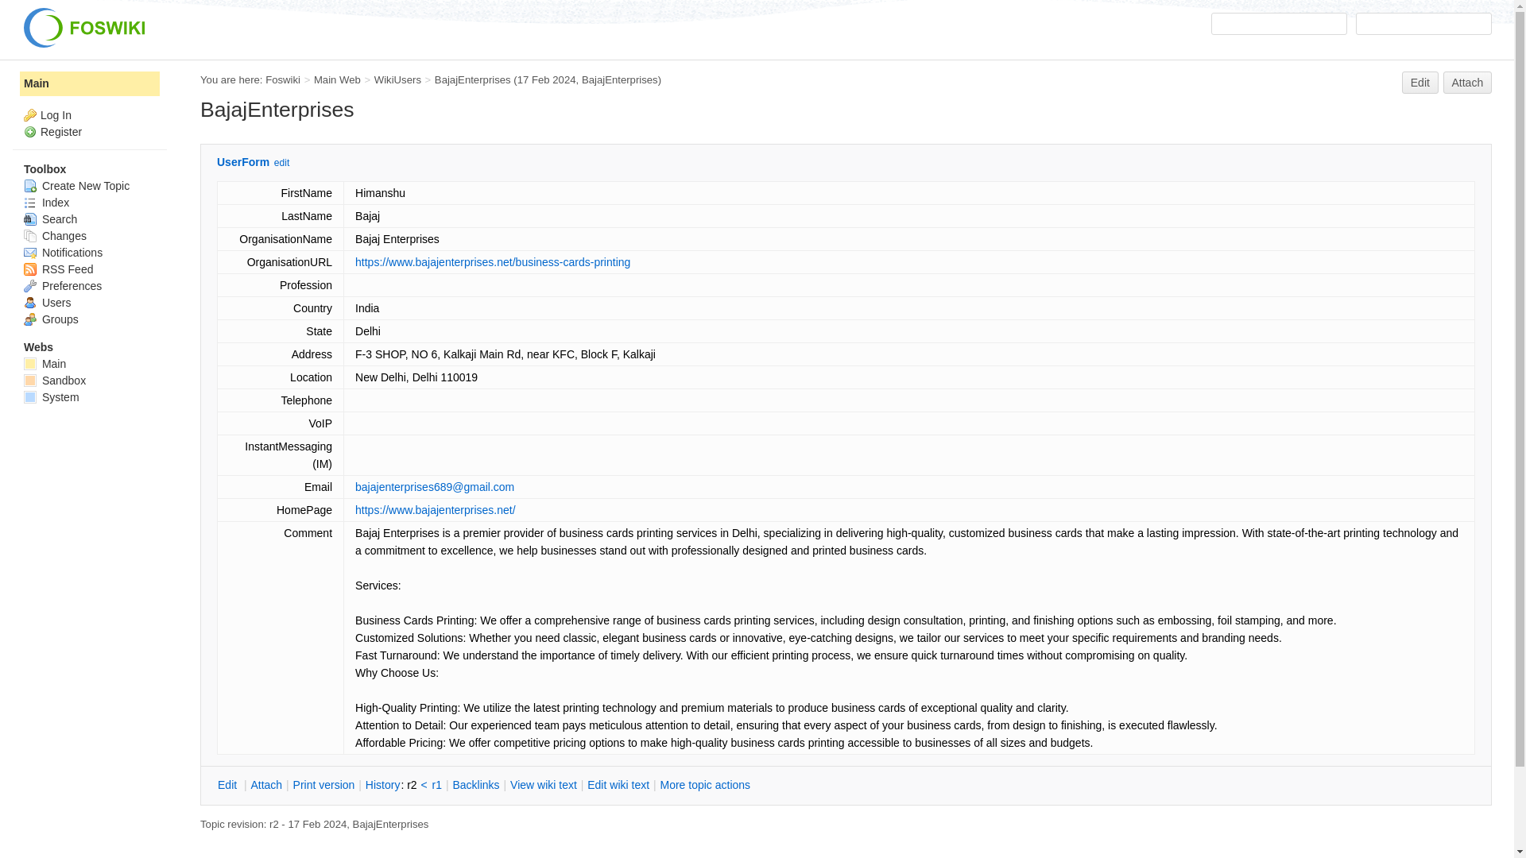 Image resolution: width=1526 pixels, height=858 pixels. What do you see at coordinates (544, 785) in the screenshot?
I see `View without formatting` at bounding box center [544, 785].